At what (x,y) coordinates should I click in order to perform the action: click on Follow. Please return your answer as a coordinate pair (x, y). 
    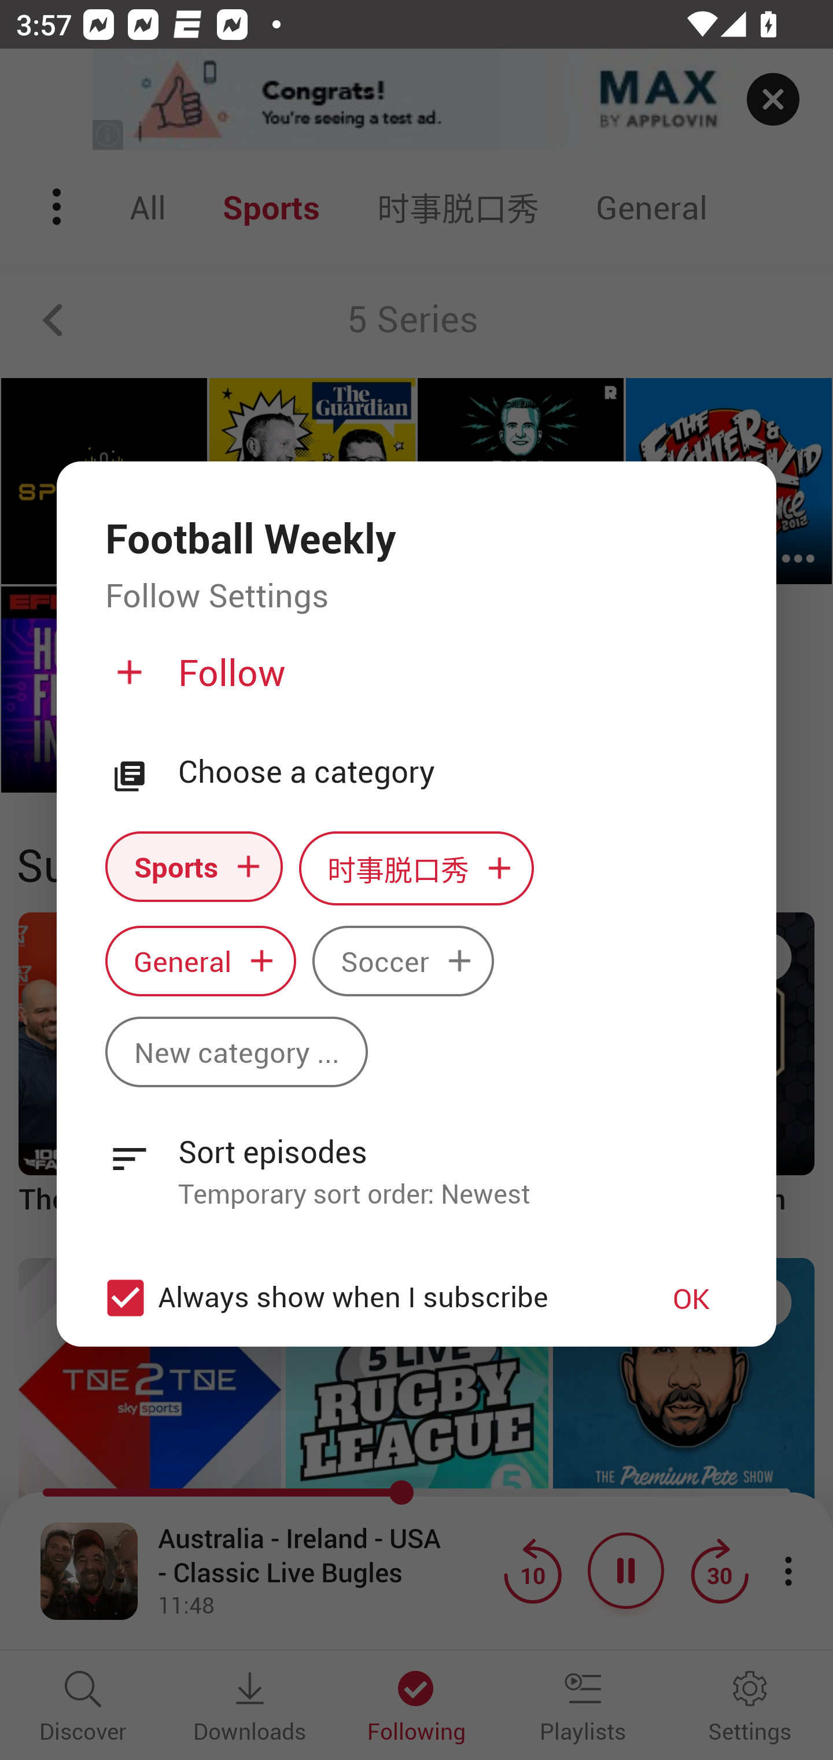
    Looking at the image, I should click on (414, 681).